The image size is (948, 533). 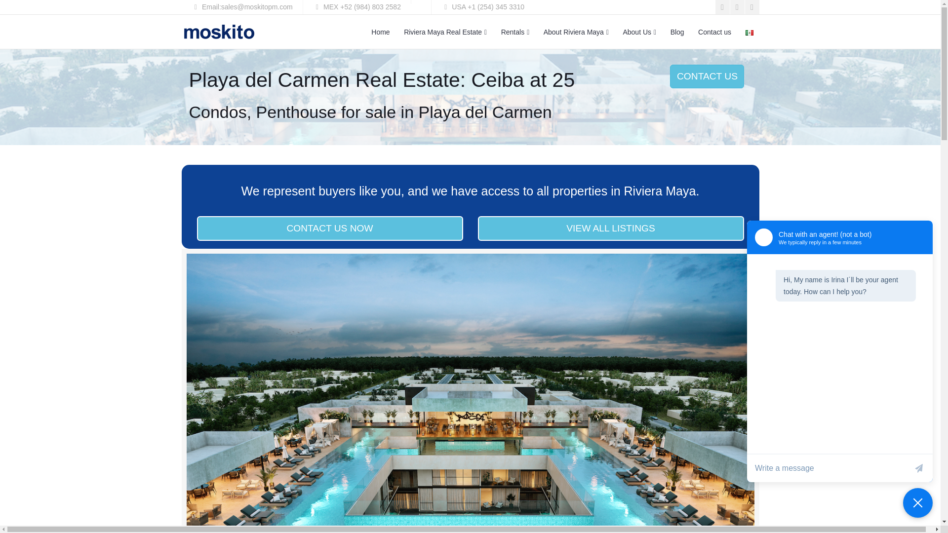 What do you see at coordinates (751, 7) in the screenshot?
I see `Instagram` at bounding box center [751, 7].